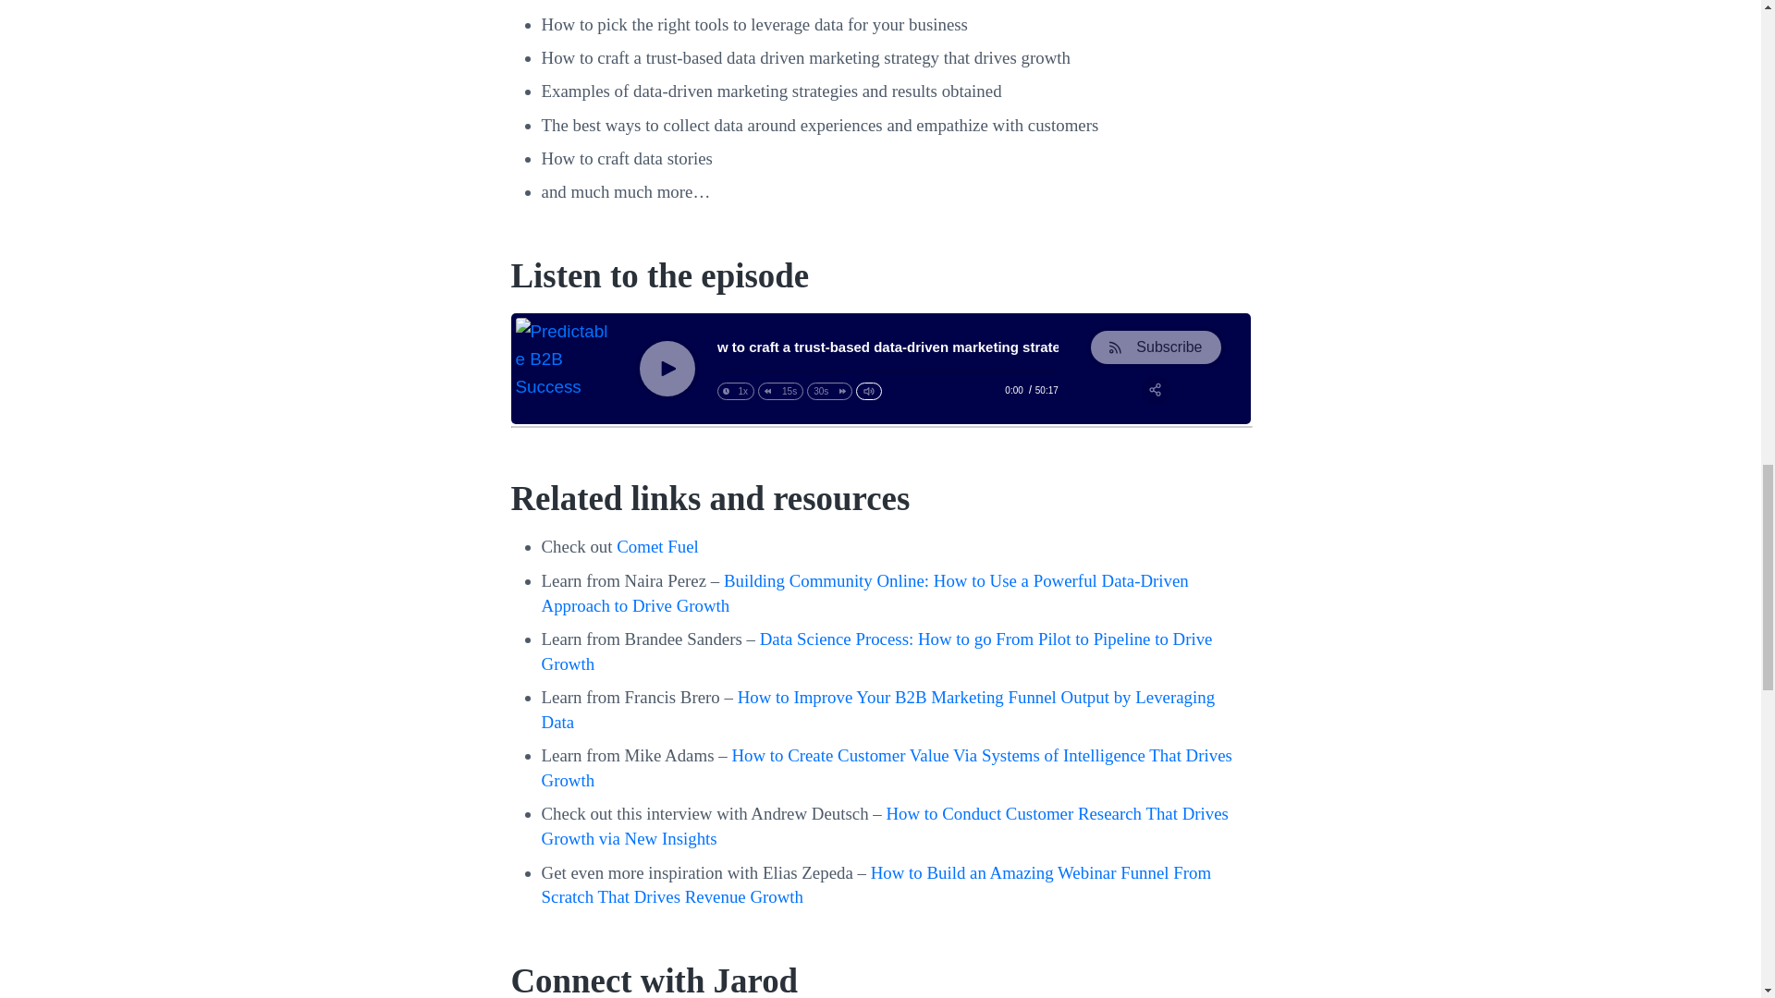 The width and height of the screenshot is (1775, 998). What do you see at coordinates (780, 391) in the screenshot?
I see `15s` at bounding box center [780, 391].